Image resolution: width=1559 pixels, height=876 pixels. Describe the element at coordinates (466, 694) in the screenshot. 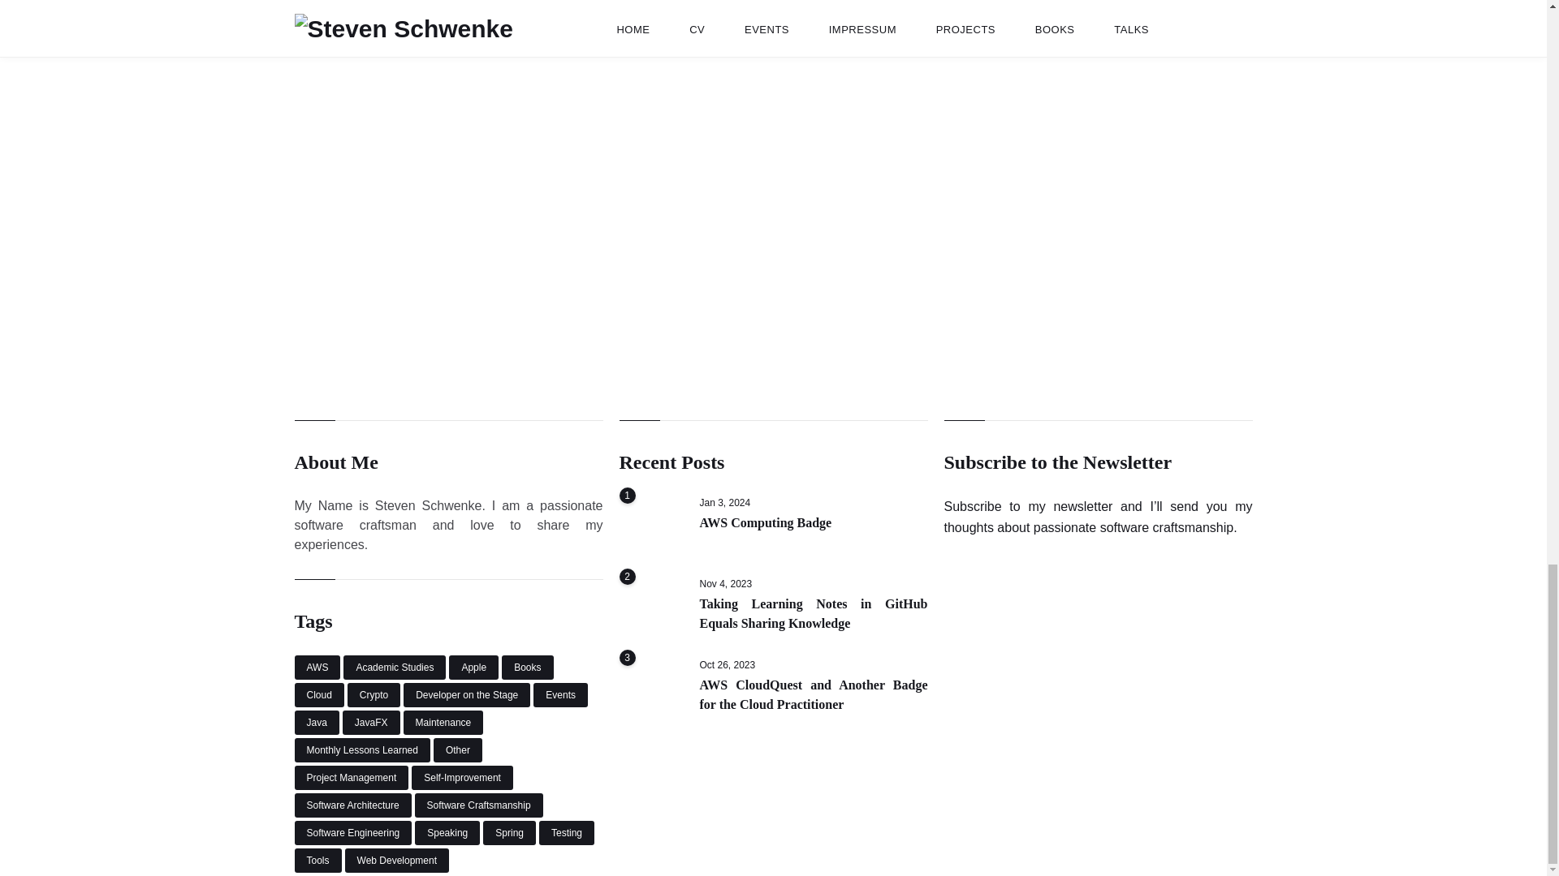

I see `Developer on the Stage` at that location.